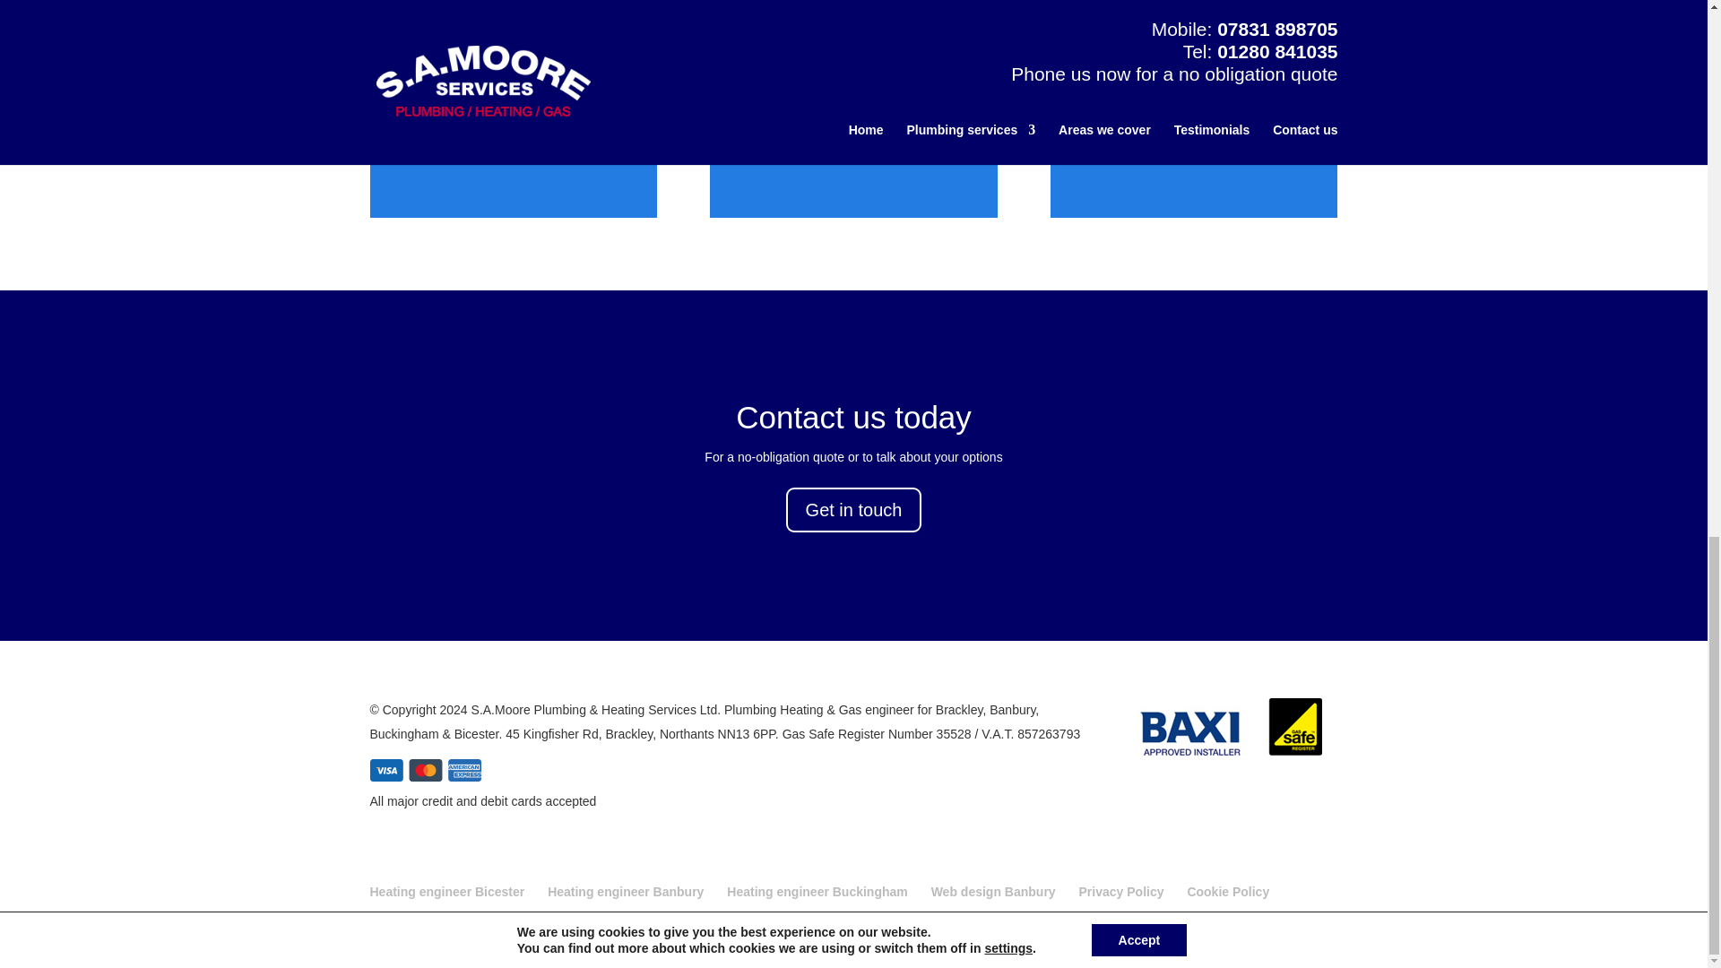 The image size is (1721, 968). I want to click on Get in touch, so click(854, 510).